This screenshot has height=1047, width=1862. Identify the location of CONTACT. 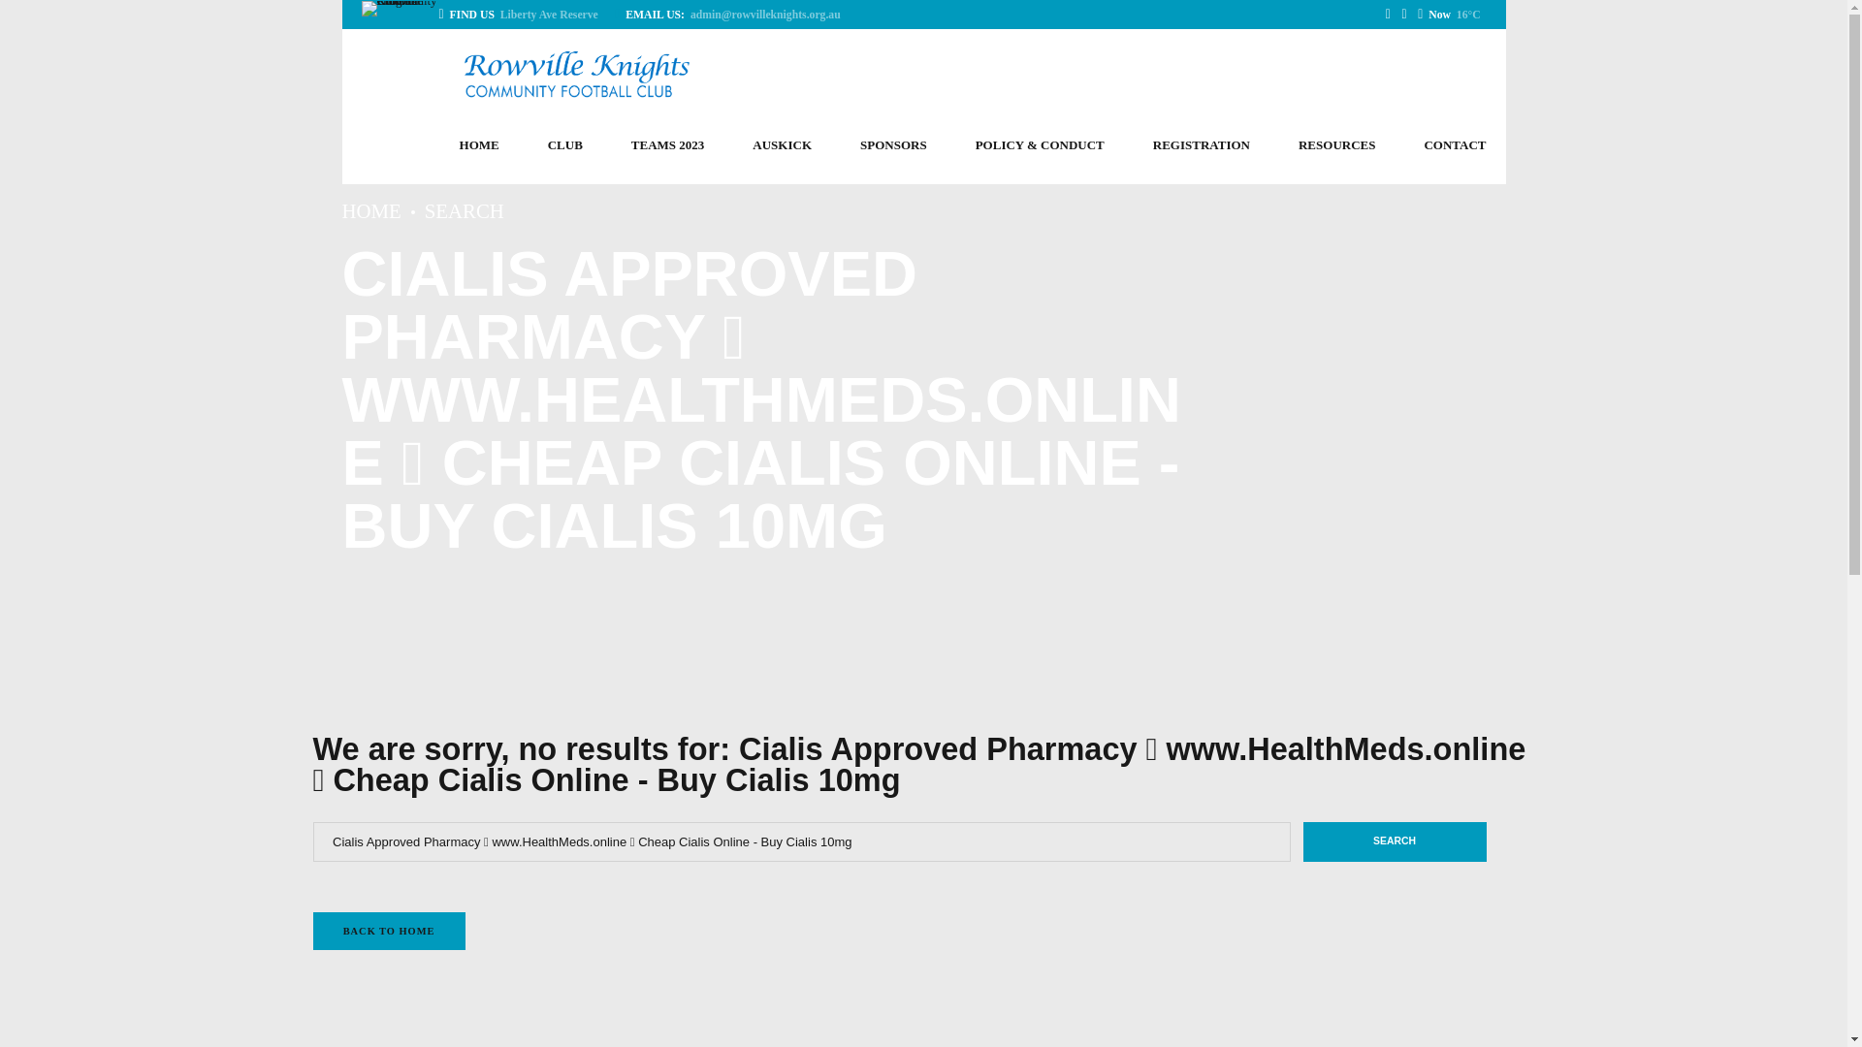
(1455, 145).